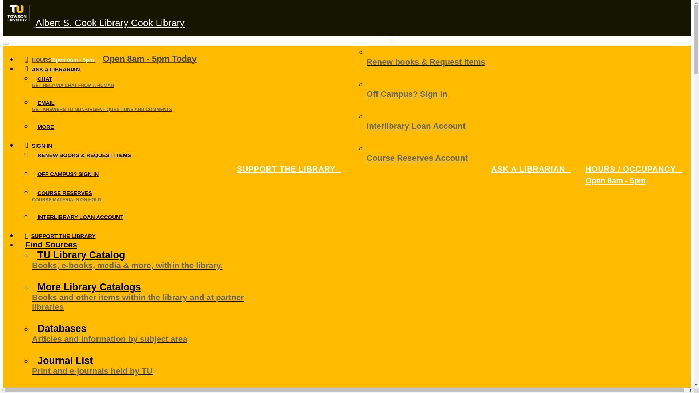  I want to click on Using the Libraries, so click(63, 390).